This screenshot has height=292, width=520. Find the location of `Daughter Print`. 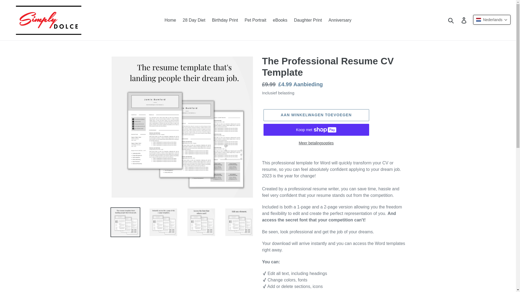

Daughter Print is located at coordinates (308, 20).